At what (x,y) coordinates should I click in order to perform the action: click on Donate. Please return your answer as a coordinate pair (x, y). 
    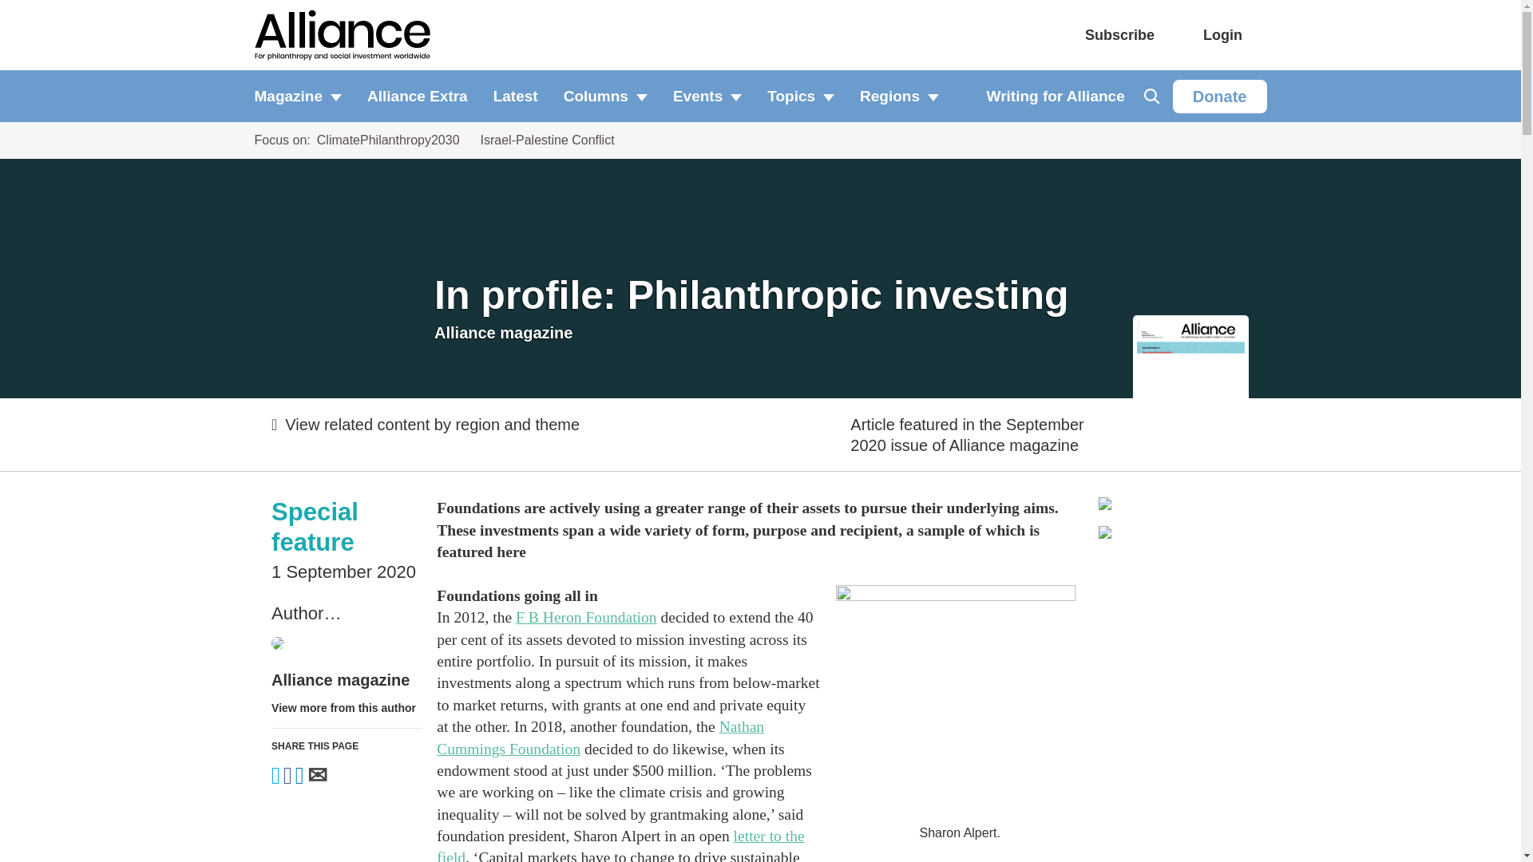
    Looking at the image, I should click on (1220, 96).